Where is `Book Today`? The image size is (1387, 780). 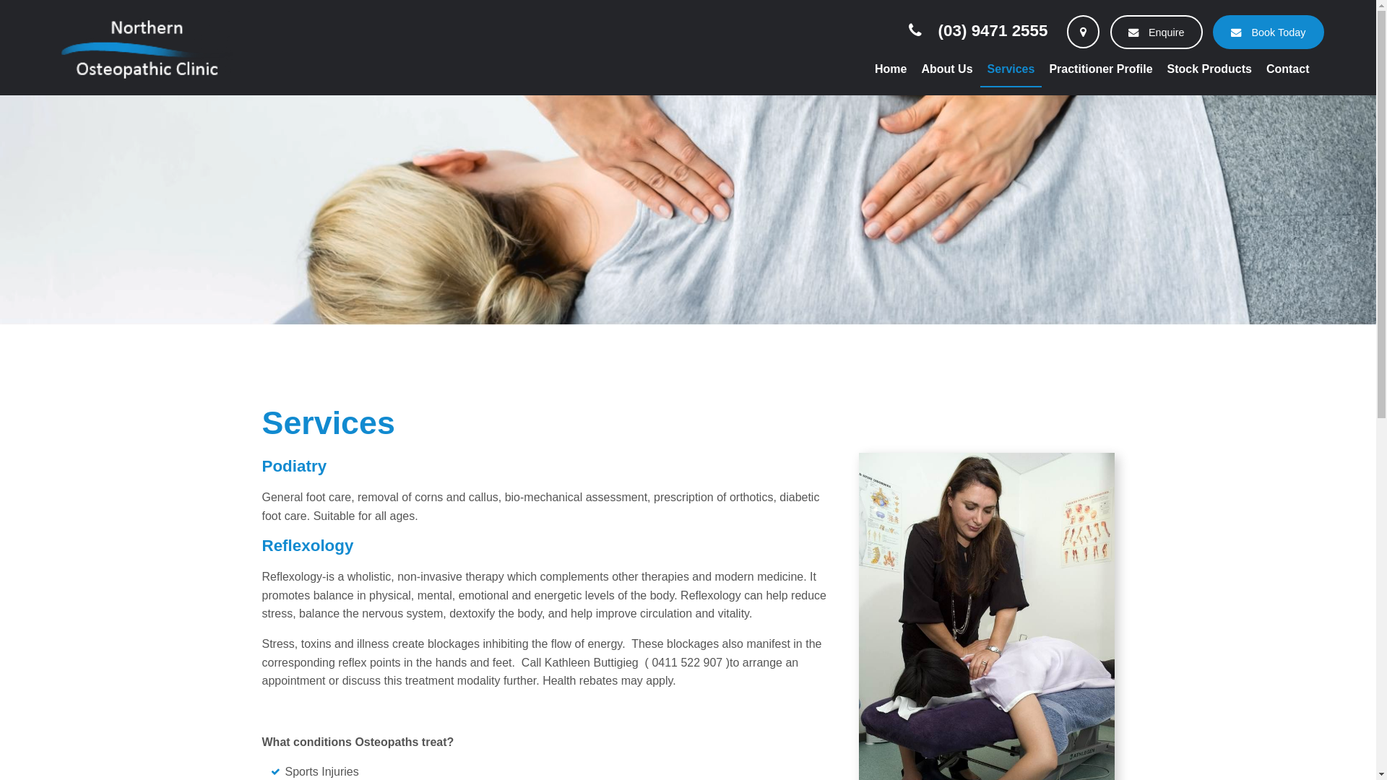
Book Today is located at coordinates (1269, 32).